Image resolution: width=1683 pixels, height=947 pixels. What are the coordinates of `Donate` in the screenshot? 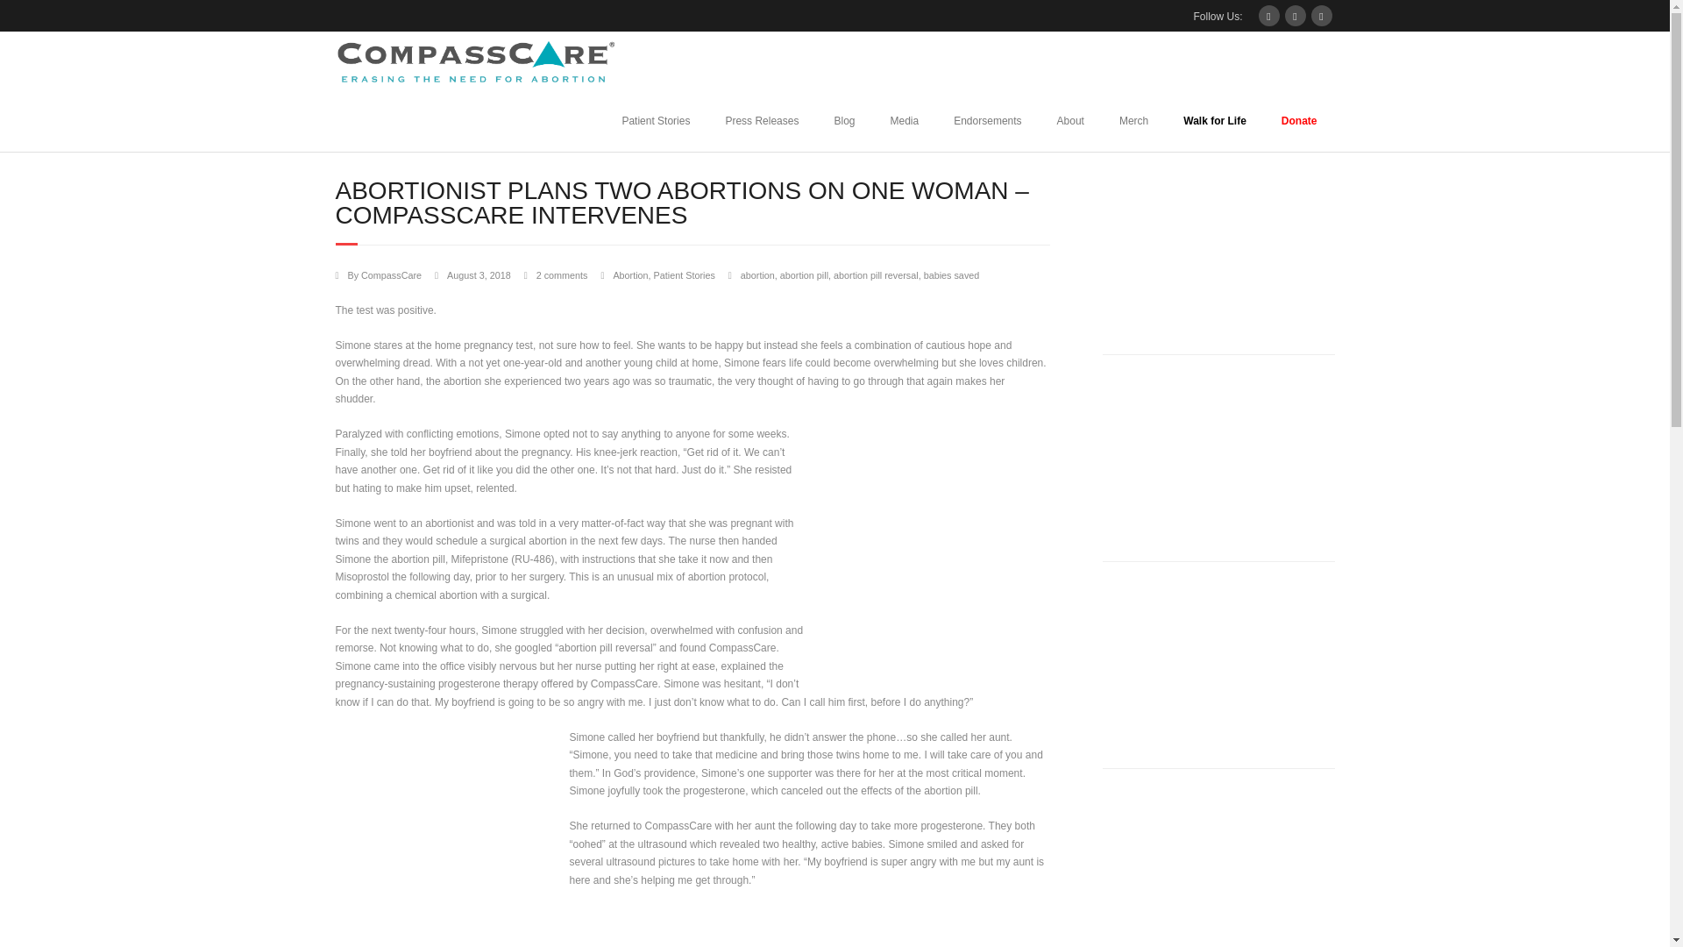 It's located at (1299, 120).